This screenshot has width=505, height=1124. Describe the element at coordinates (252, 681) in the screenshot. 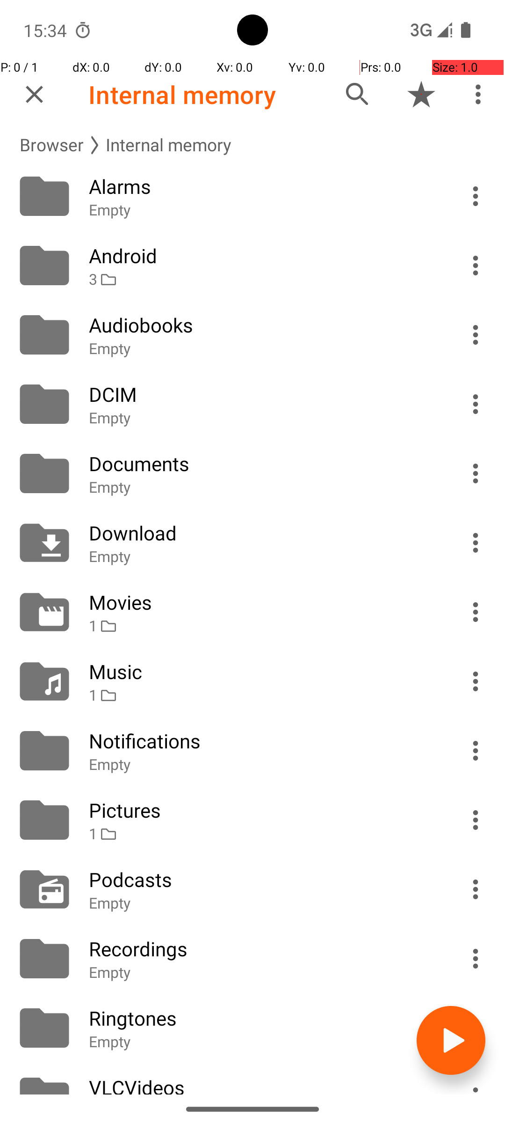

I see `Folder: Music, 1 subfolder` at that location.